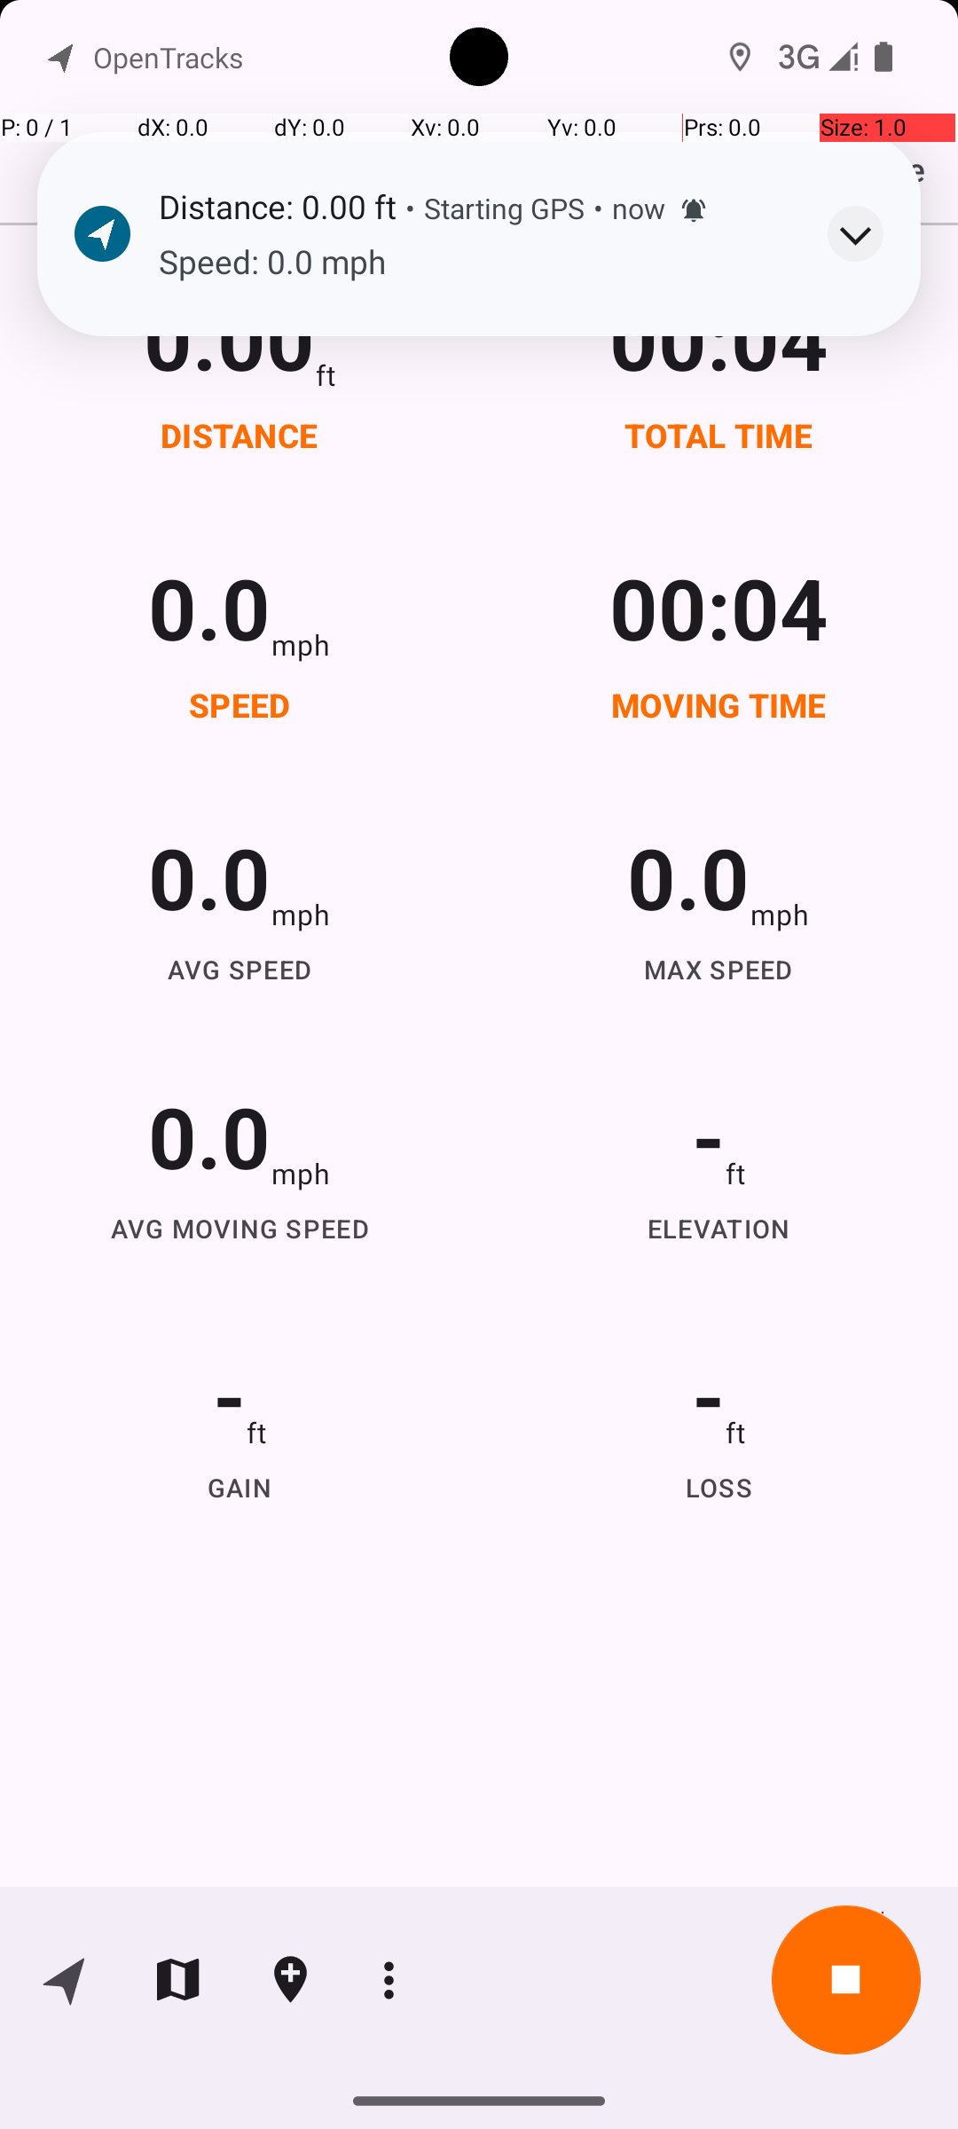 This screenshot has width=958, height=2129. What do you see at coordinates (475, 263) in the screenshot?
I see `Speed: 0.0 mph` at bounding box center [475, 263].